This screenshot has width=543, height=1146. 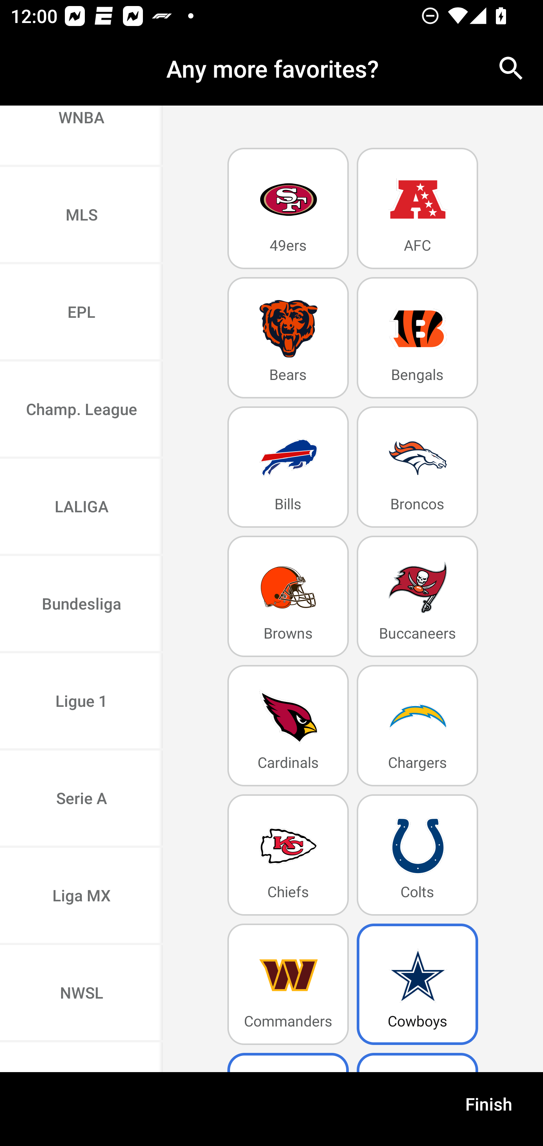 What do you see at coordinates (81, 702) in the screenshot?
I see `Ligue 1` at bounding box center [81, 702].